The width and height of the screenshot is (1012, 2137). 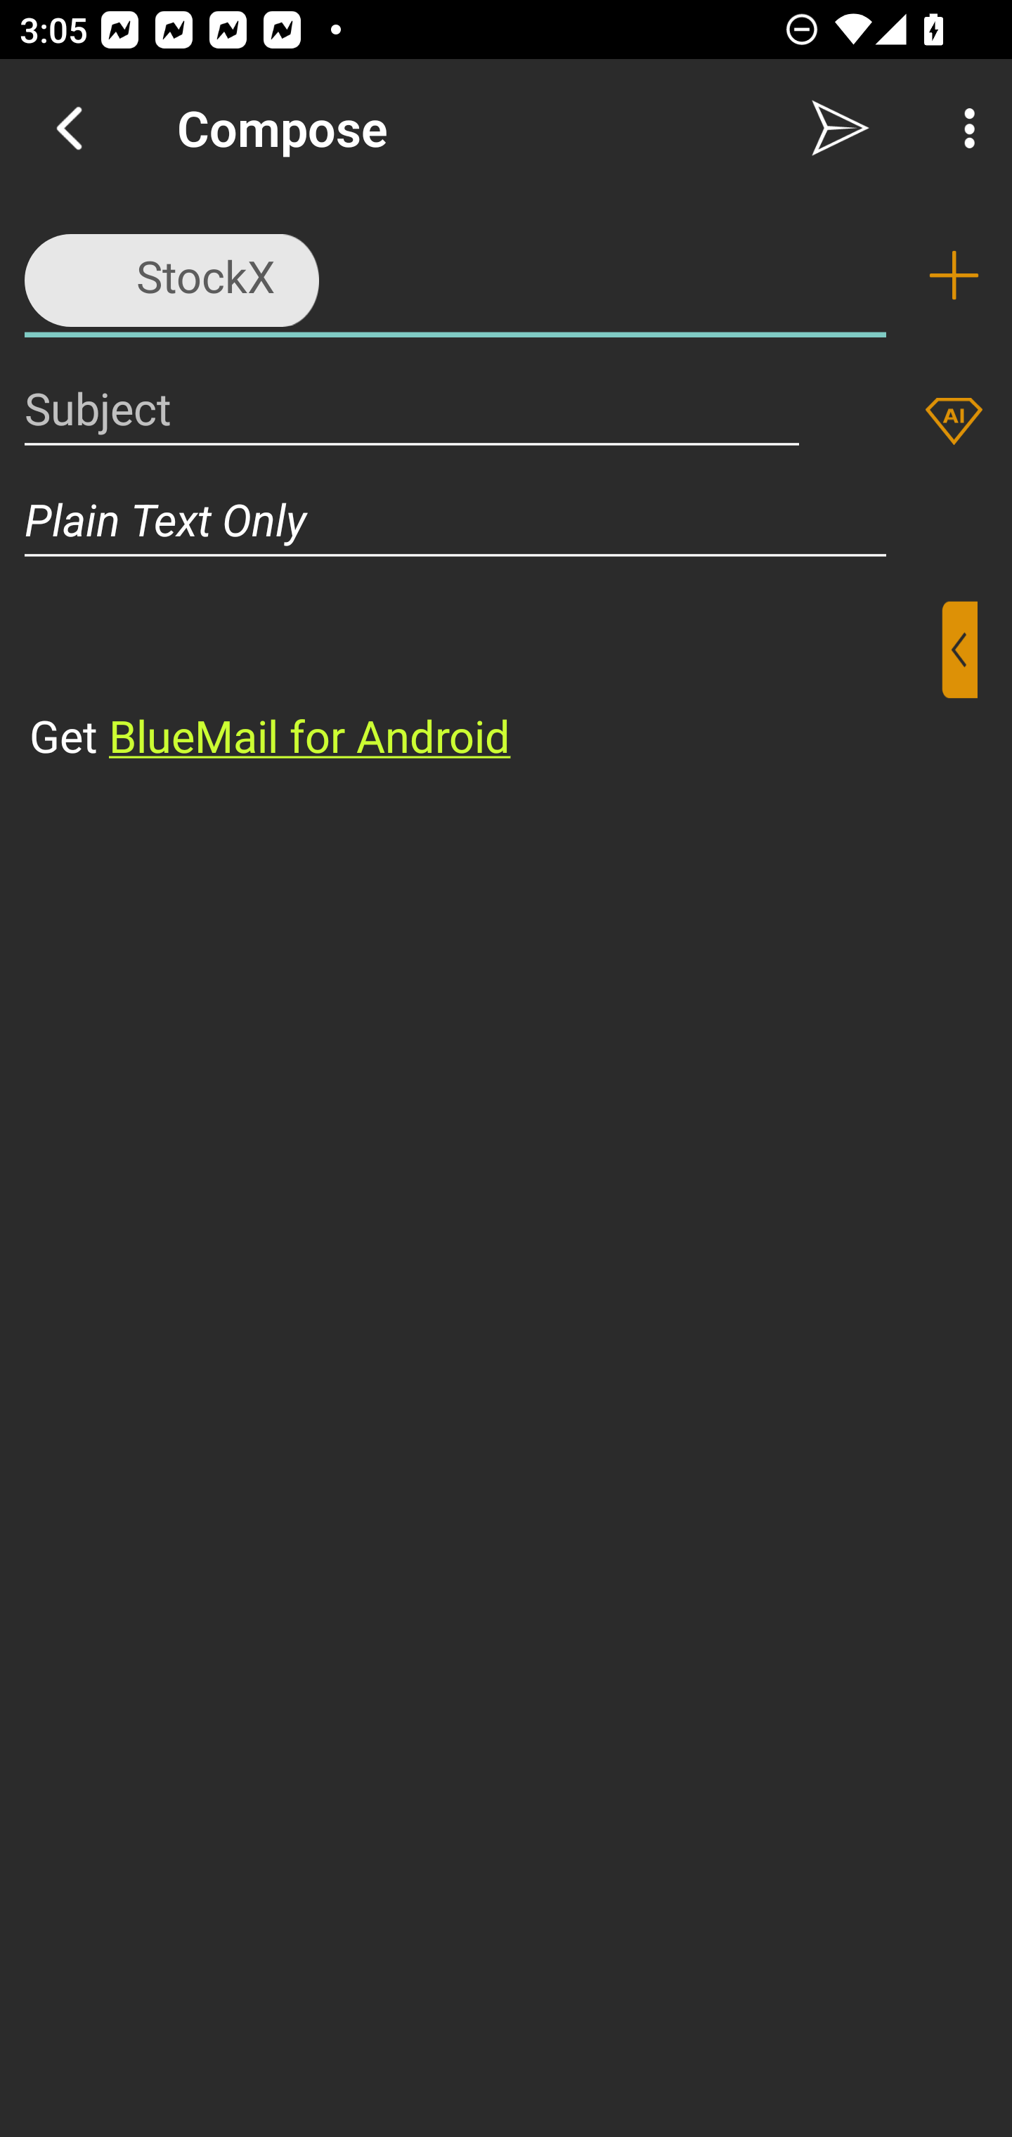 I want to click on 

⁣Get BlueMail for Android ​, so click(x=484, y=683).